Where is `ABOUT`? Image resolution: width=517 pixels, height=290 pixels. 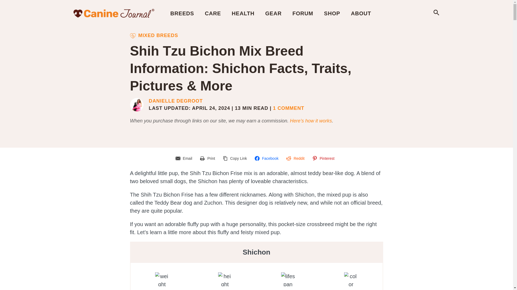 ABOUT is located at coordinates (361, 13).